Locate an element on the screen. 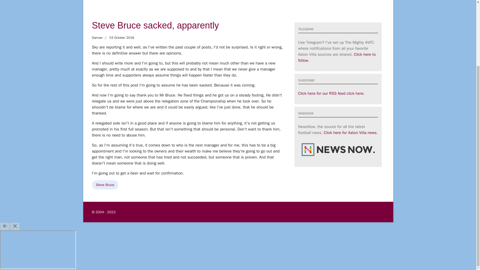 The image size is (480, 270). Click here for Aston Villa news is located at coordinates (350, 132).